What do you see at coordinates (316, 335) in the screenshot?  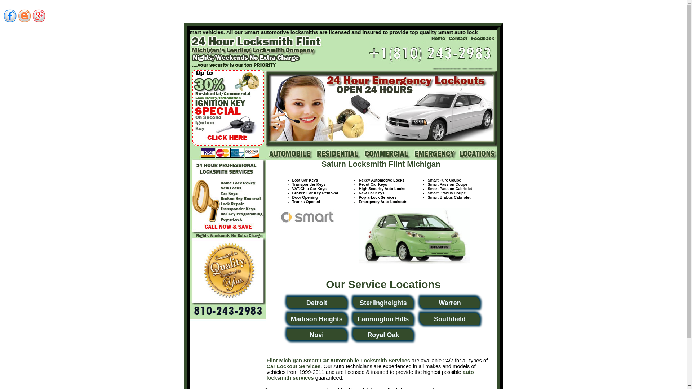 I see `Novi` at bounding box center [316, 335].